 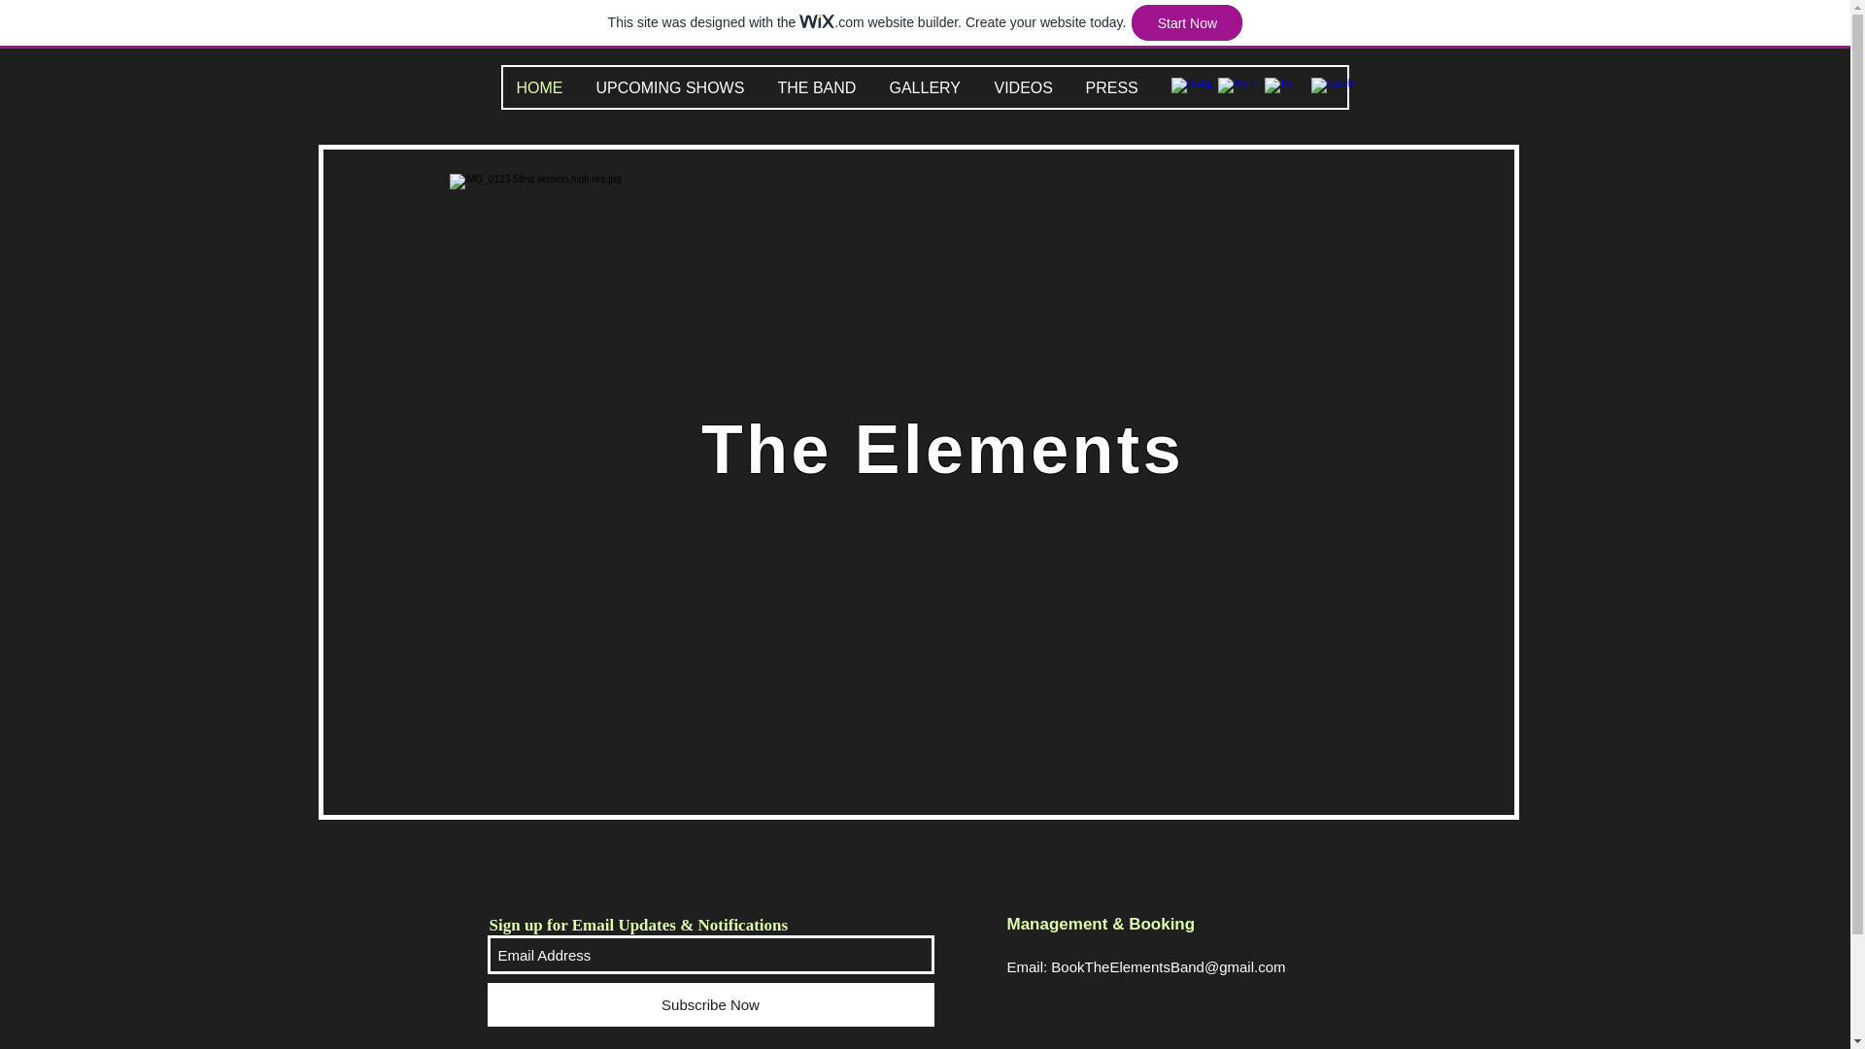 I want to click on GALLERY, so click(x=932, y=87).